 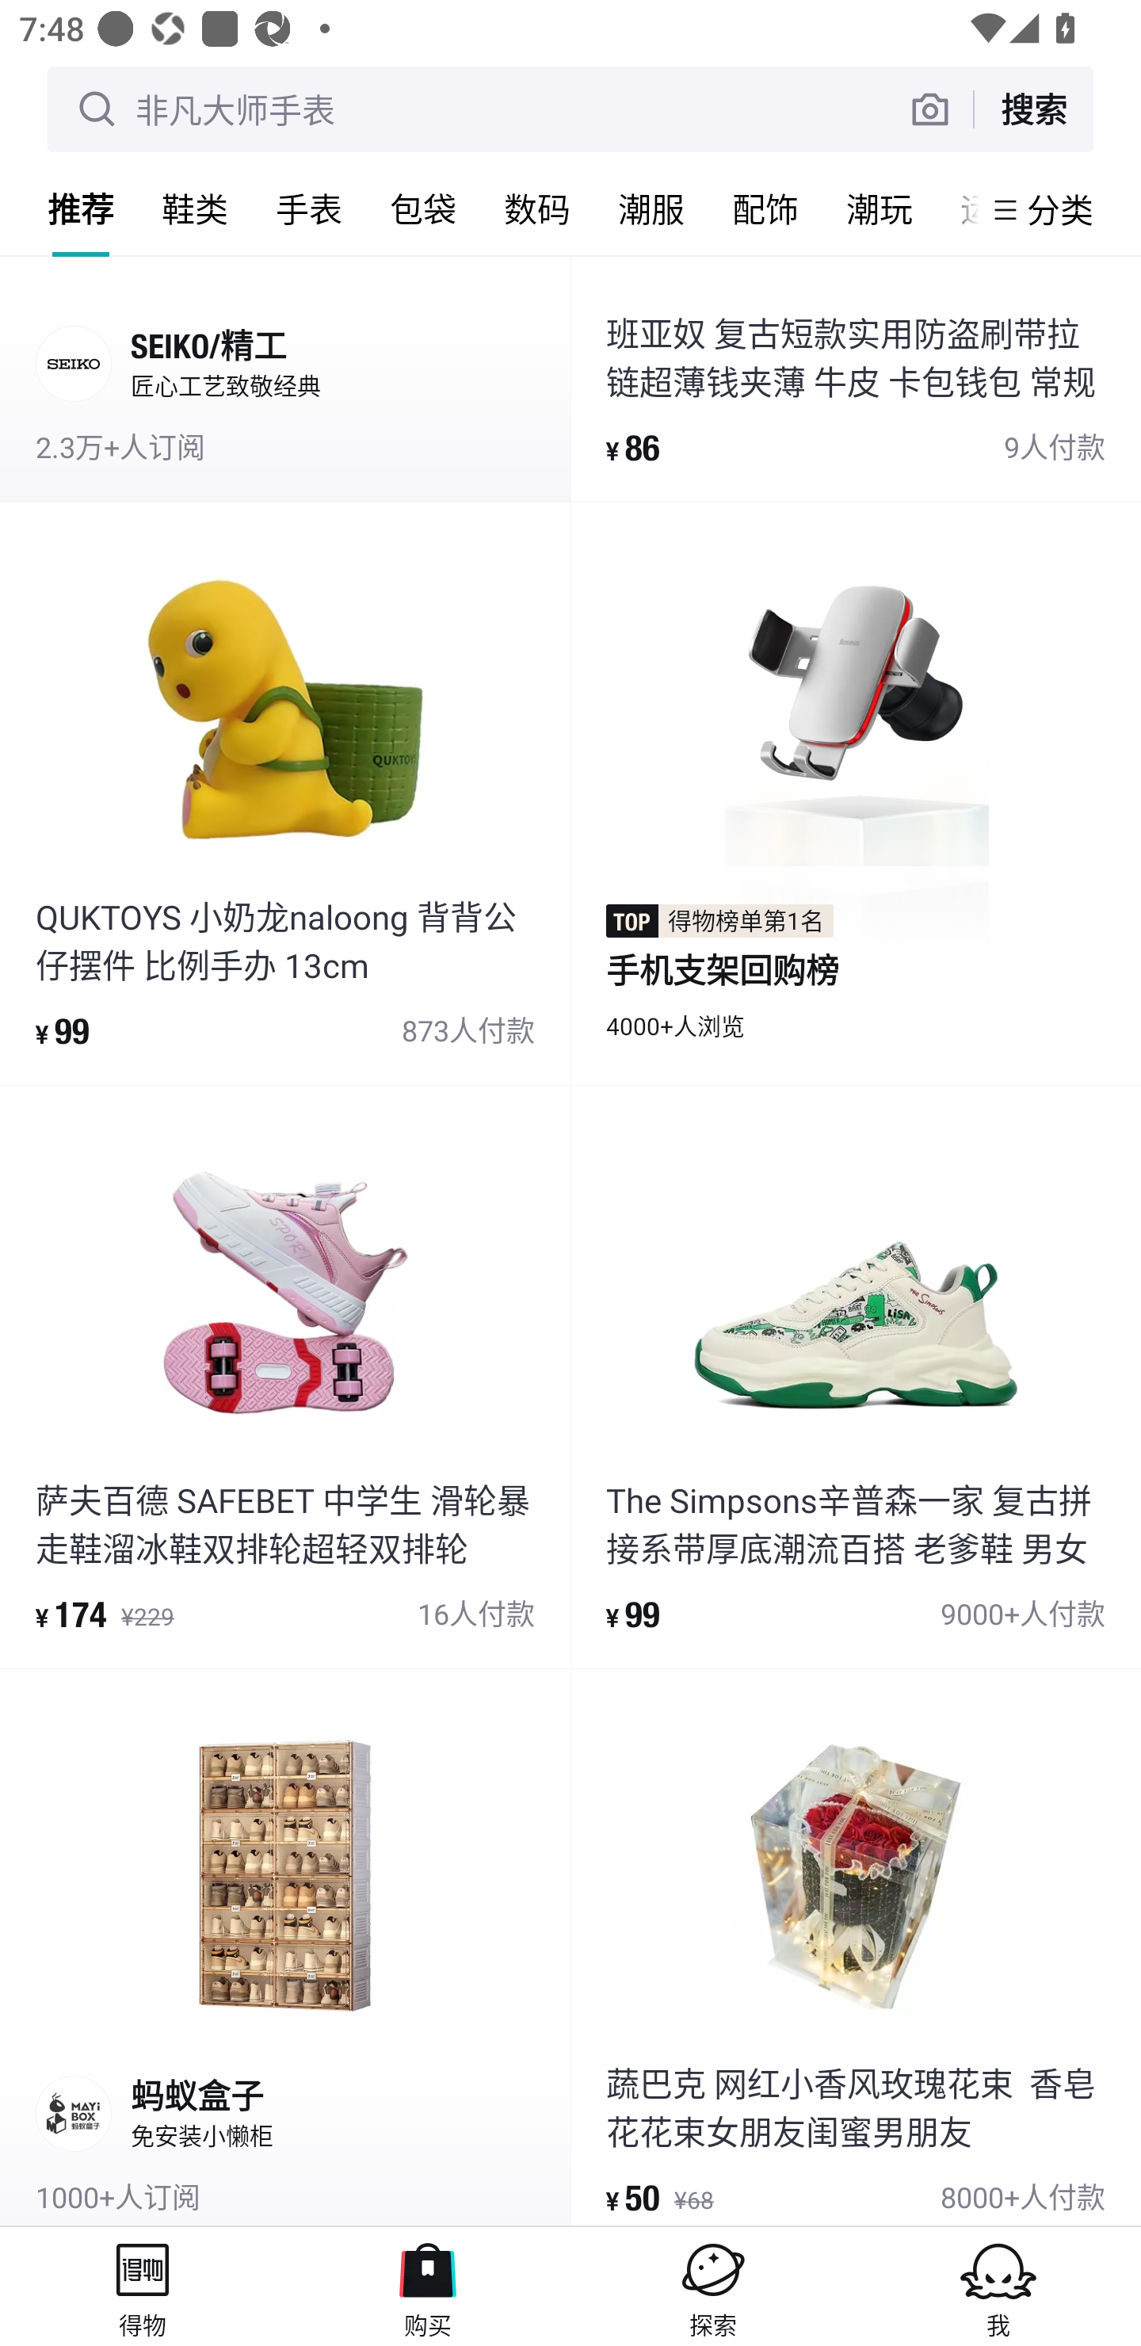 What do you see at coordinates (309, 208) in the screenshot?
I see `手表` at bounding box center [309, 208].